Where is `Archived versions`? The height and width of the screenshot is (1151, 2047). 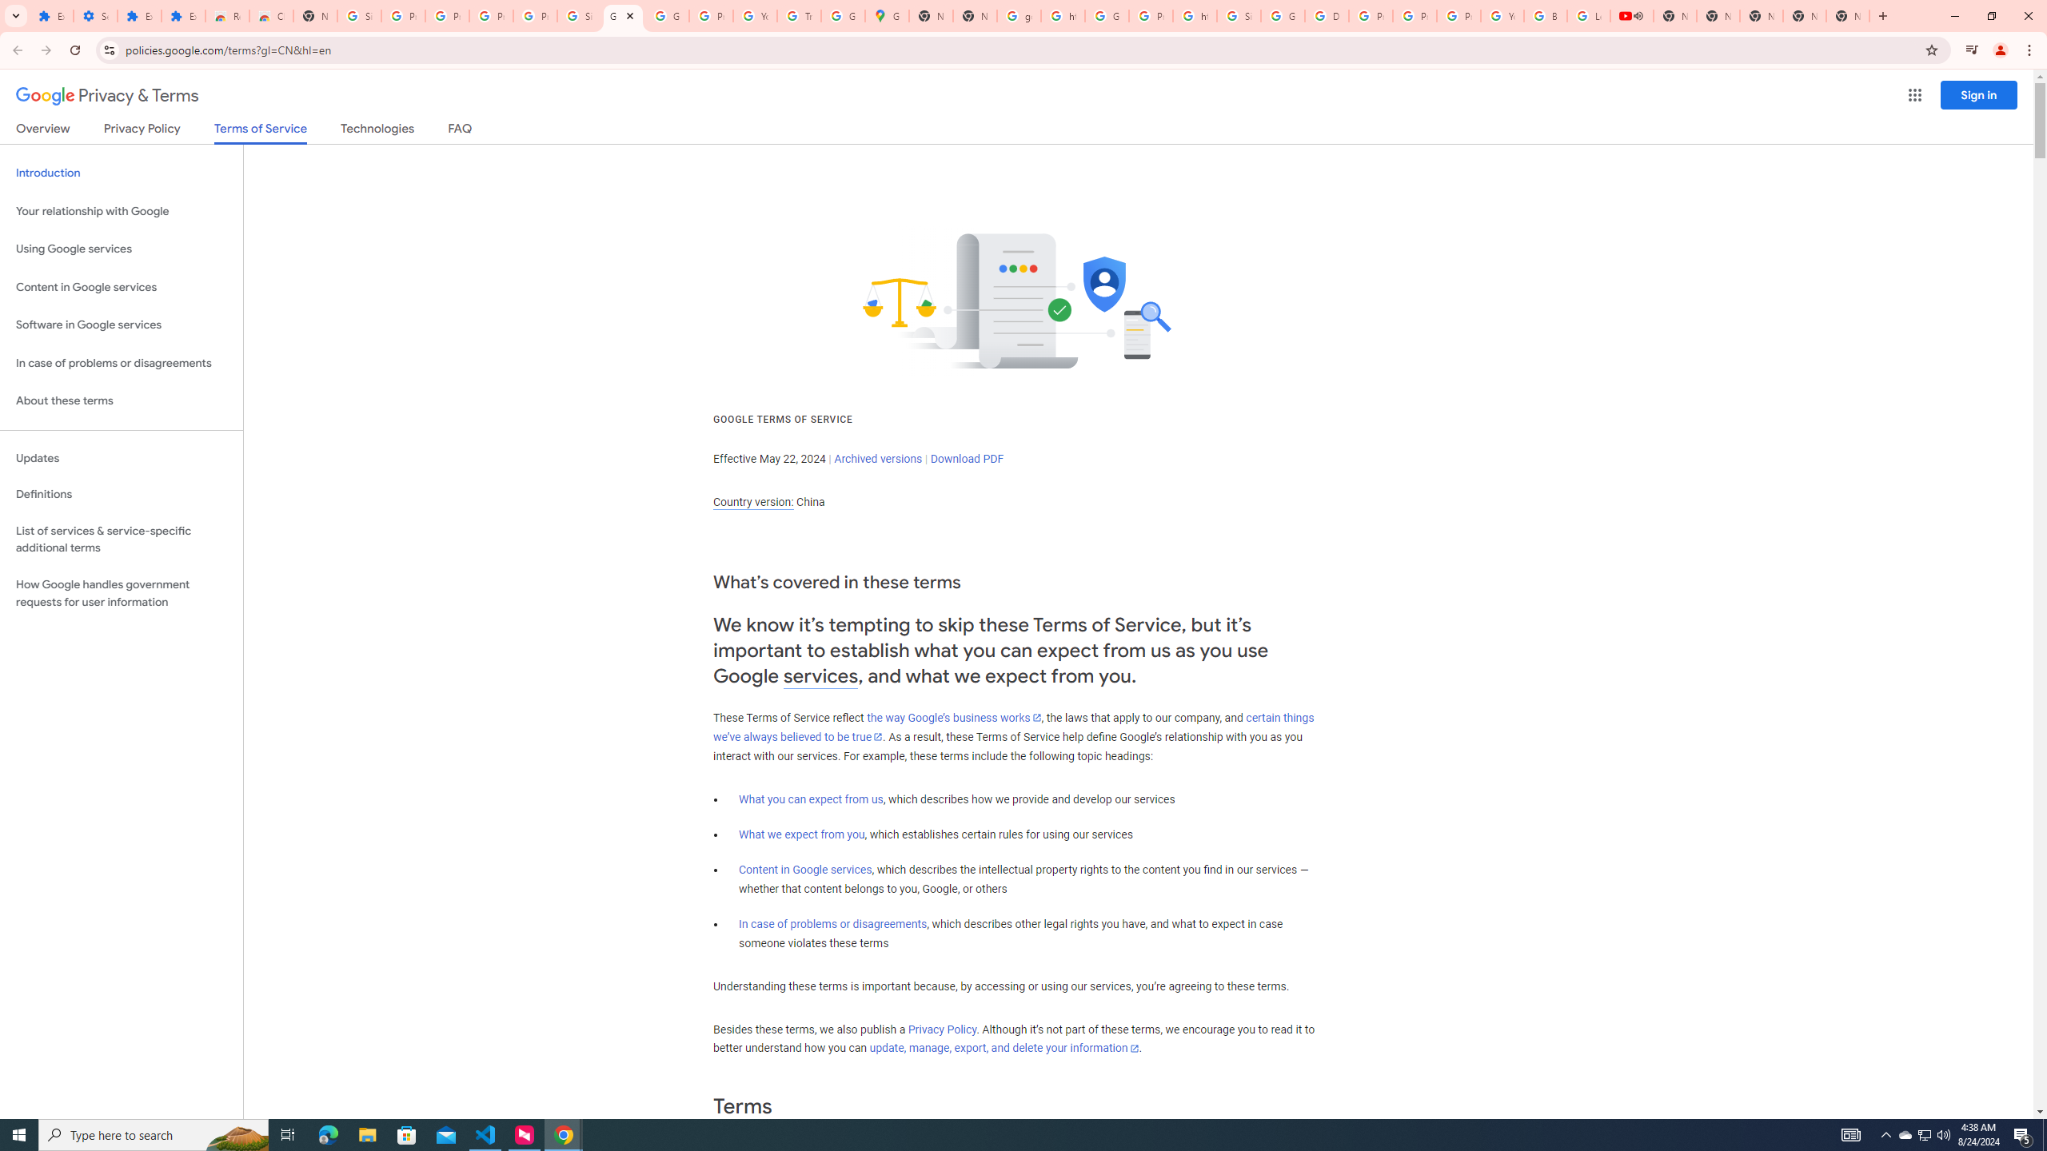 Archived versions is located at coordinates (878, 459).